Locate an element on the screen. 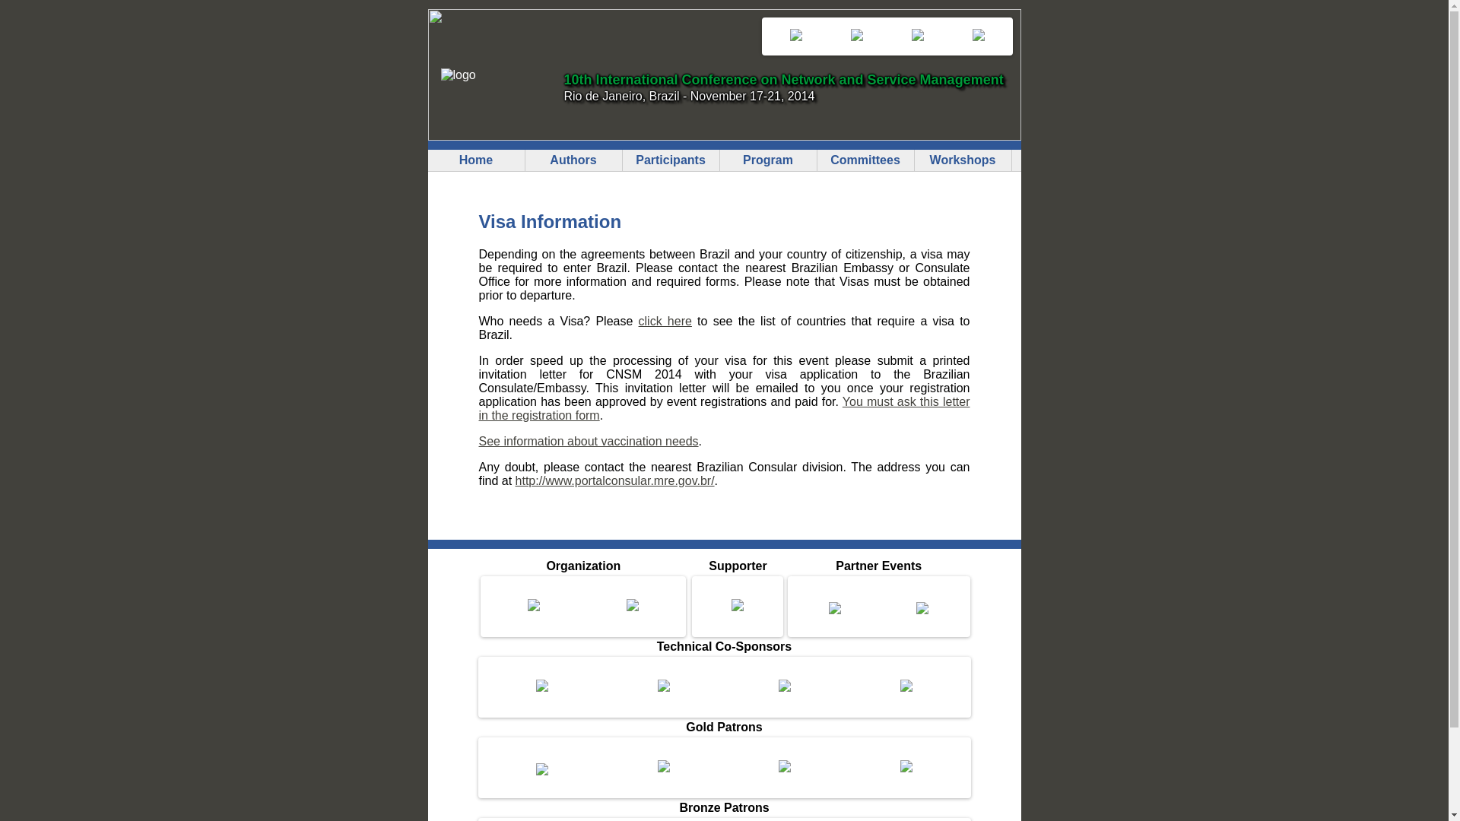  Authors is located at coordinates (573, 160).